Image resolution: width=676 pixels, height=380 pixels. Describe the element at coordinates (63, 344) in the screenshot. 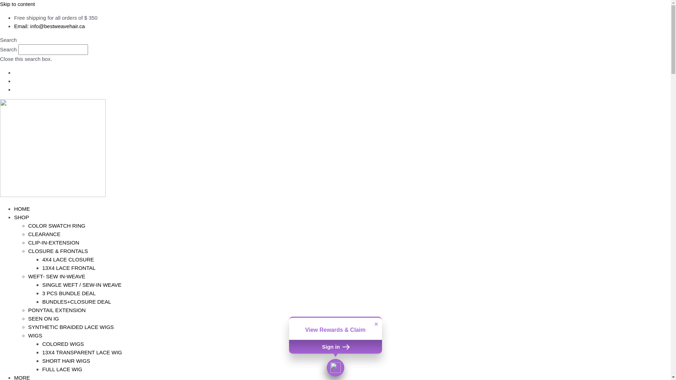

I see `COLORED WIGS` at that location.